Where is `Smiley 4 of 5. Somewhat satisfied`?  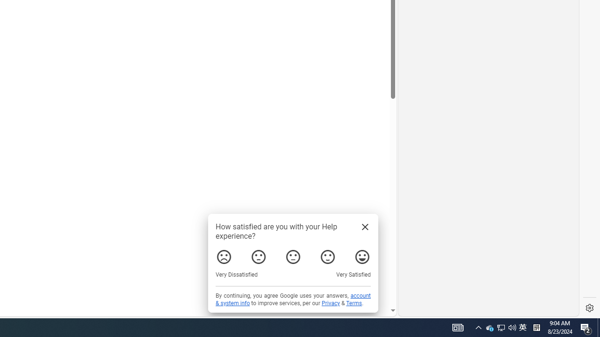 Smiley 4 of 5. Somewhat satisfied is located at coordinates (328, 256).